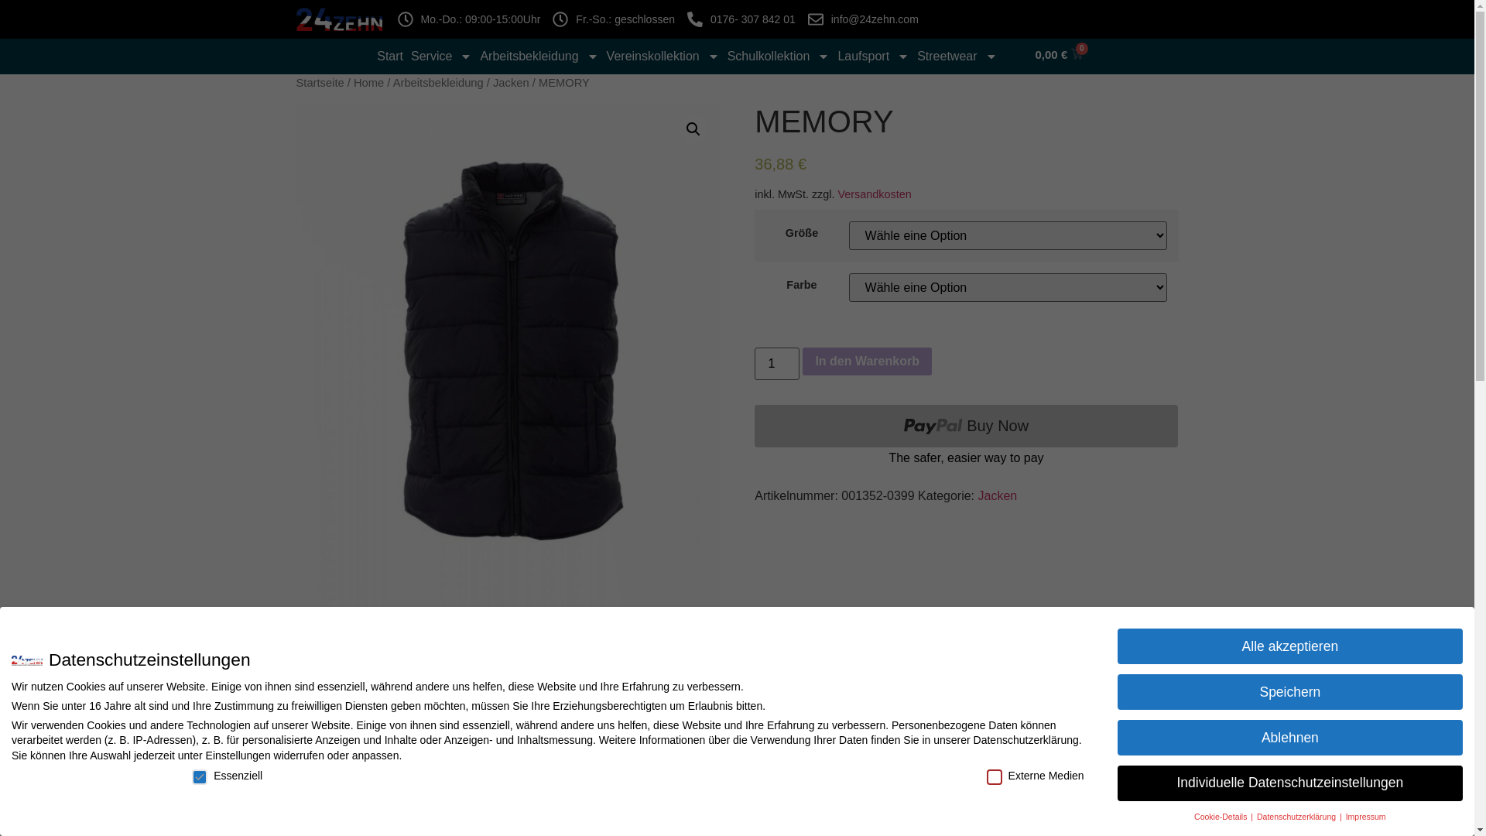  Describe the element at coordinates (873, 57) in the screenshot. I see `Laufsport` at that location.